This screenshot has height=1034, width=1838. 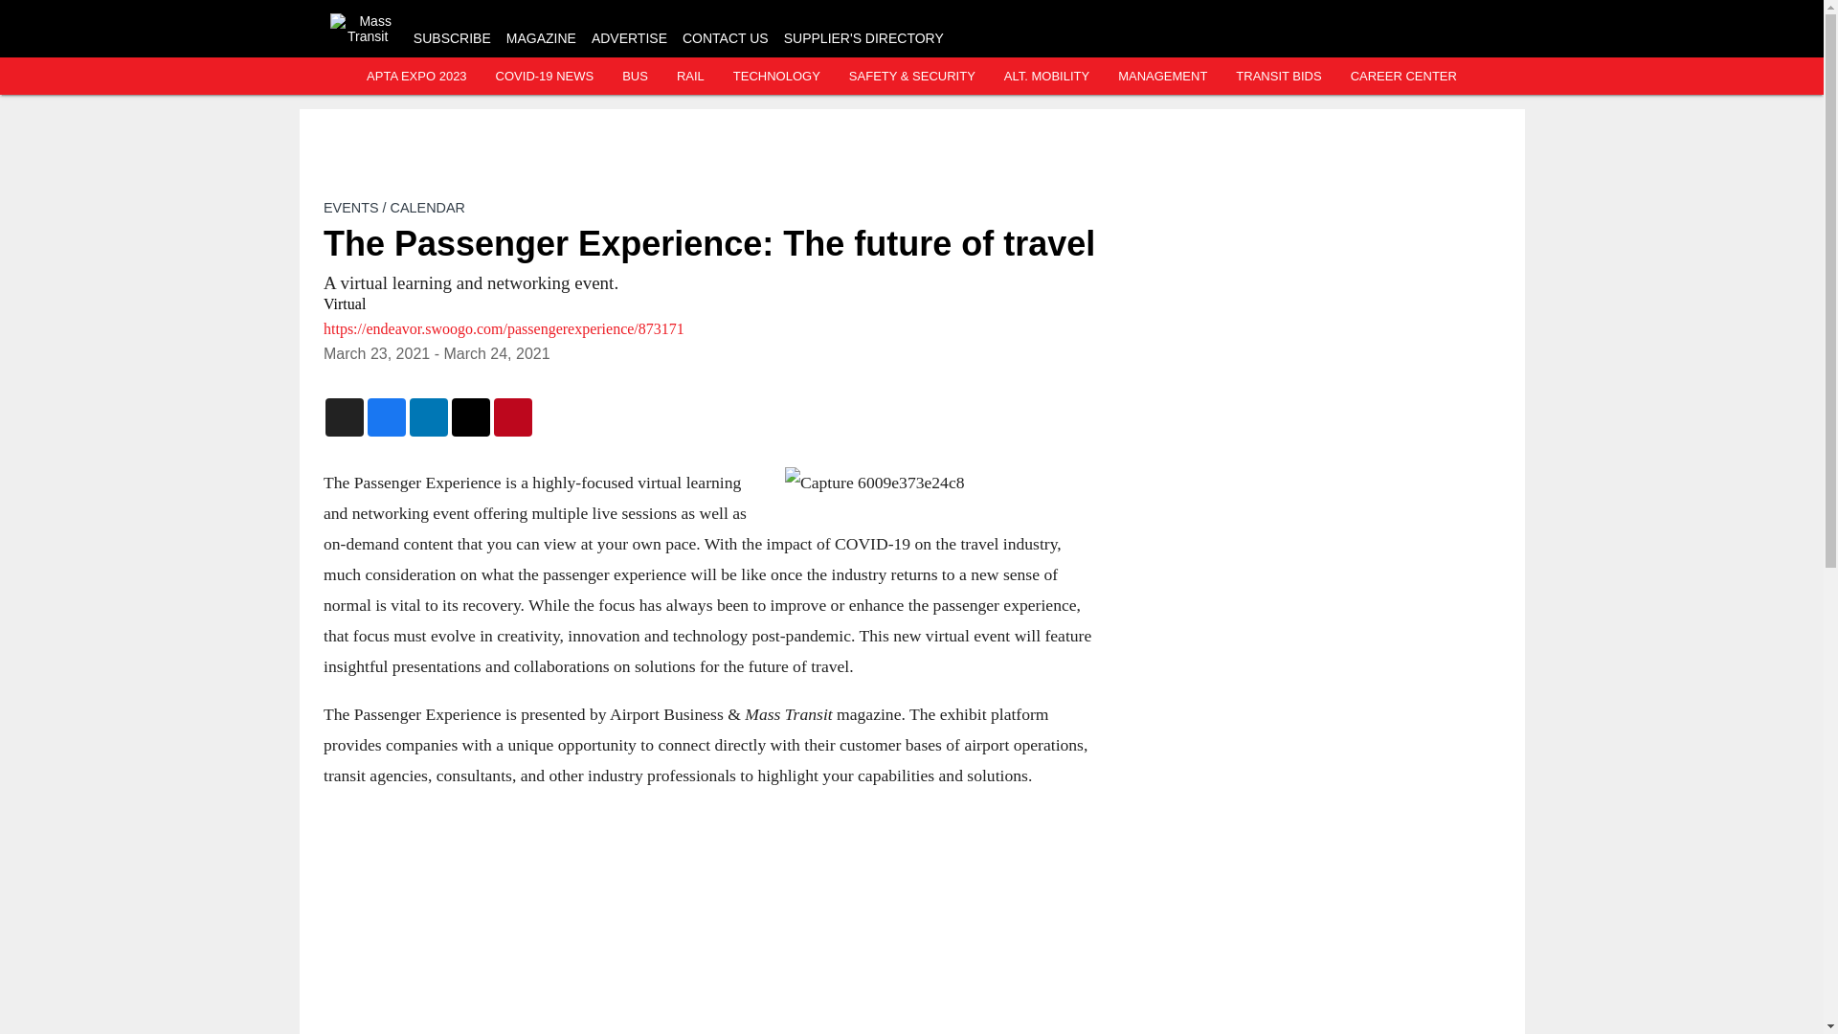 What do you see at coordinates (452, 38) in the screenshot?
I see `SUBSCRIBE` at bounding box center [452, 38].